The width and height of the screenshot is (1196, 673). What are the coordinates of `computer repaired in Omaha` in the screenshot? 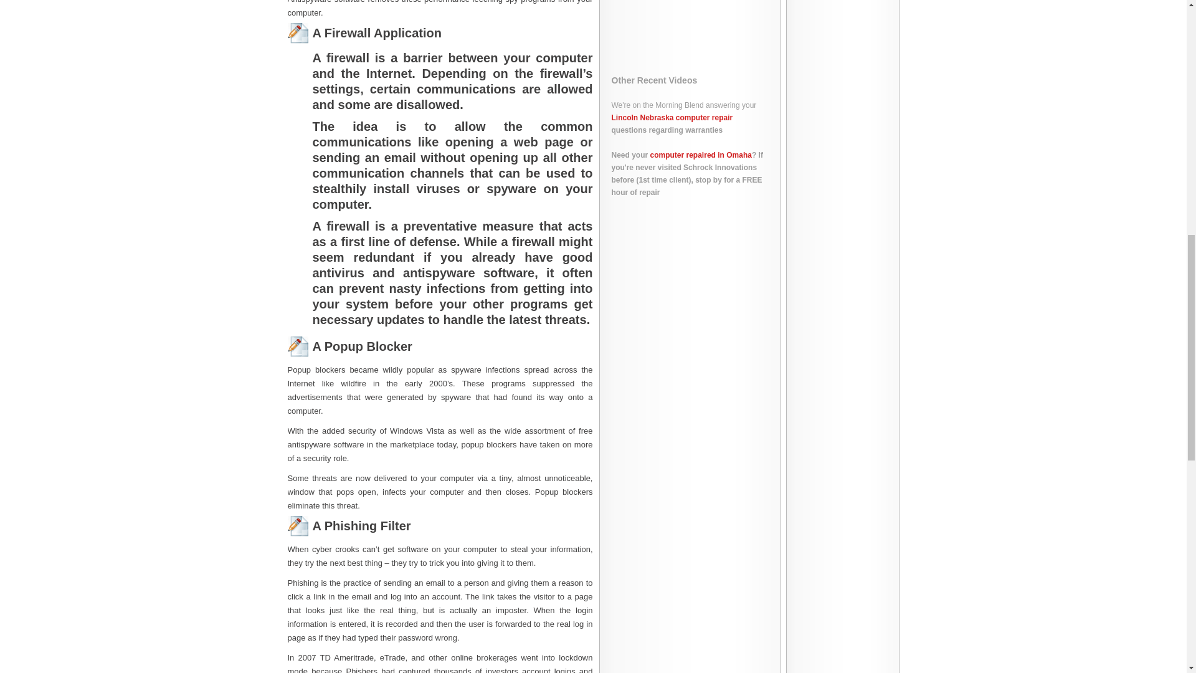 It's located at (701, 155).